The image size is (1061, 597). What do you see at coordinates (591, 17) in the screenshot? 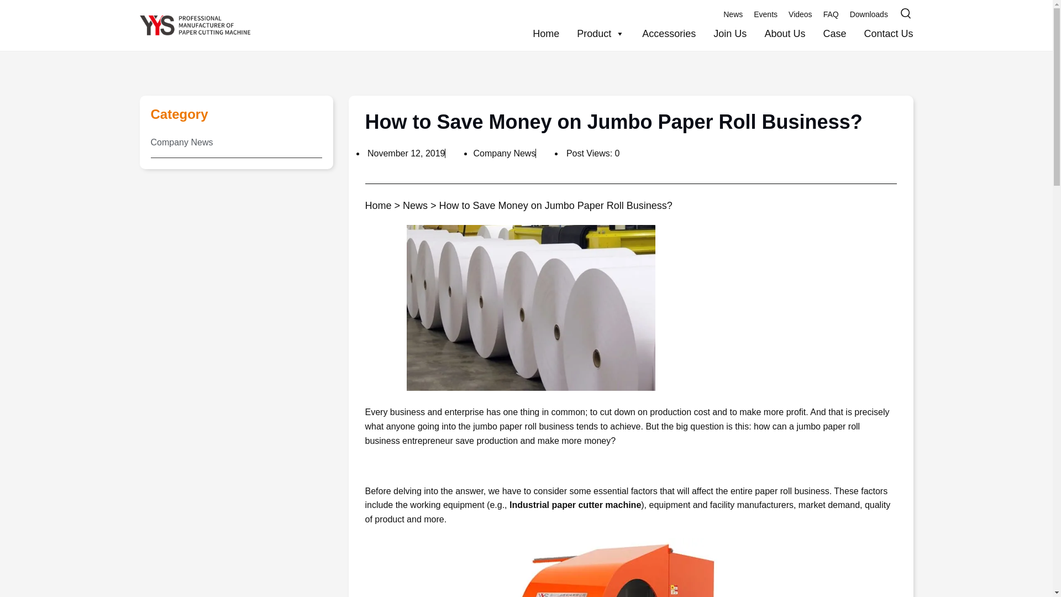
I see `Product` at bounding box center [591, 17].